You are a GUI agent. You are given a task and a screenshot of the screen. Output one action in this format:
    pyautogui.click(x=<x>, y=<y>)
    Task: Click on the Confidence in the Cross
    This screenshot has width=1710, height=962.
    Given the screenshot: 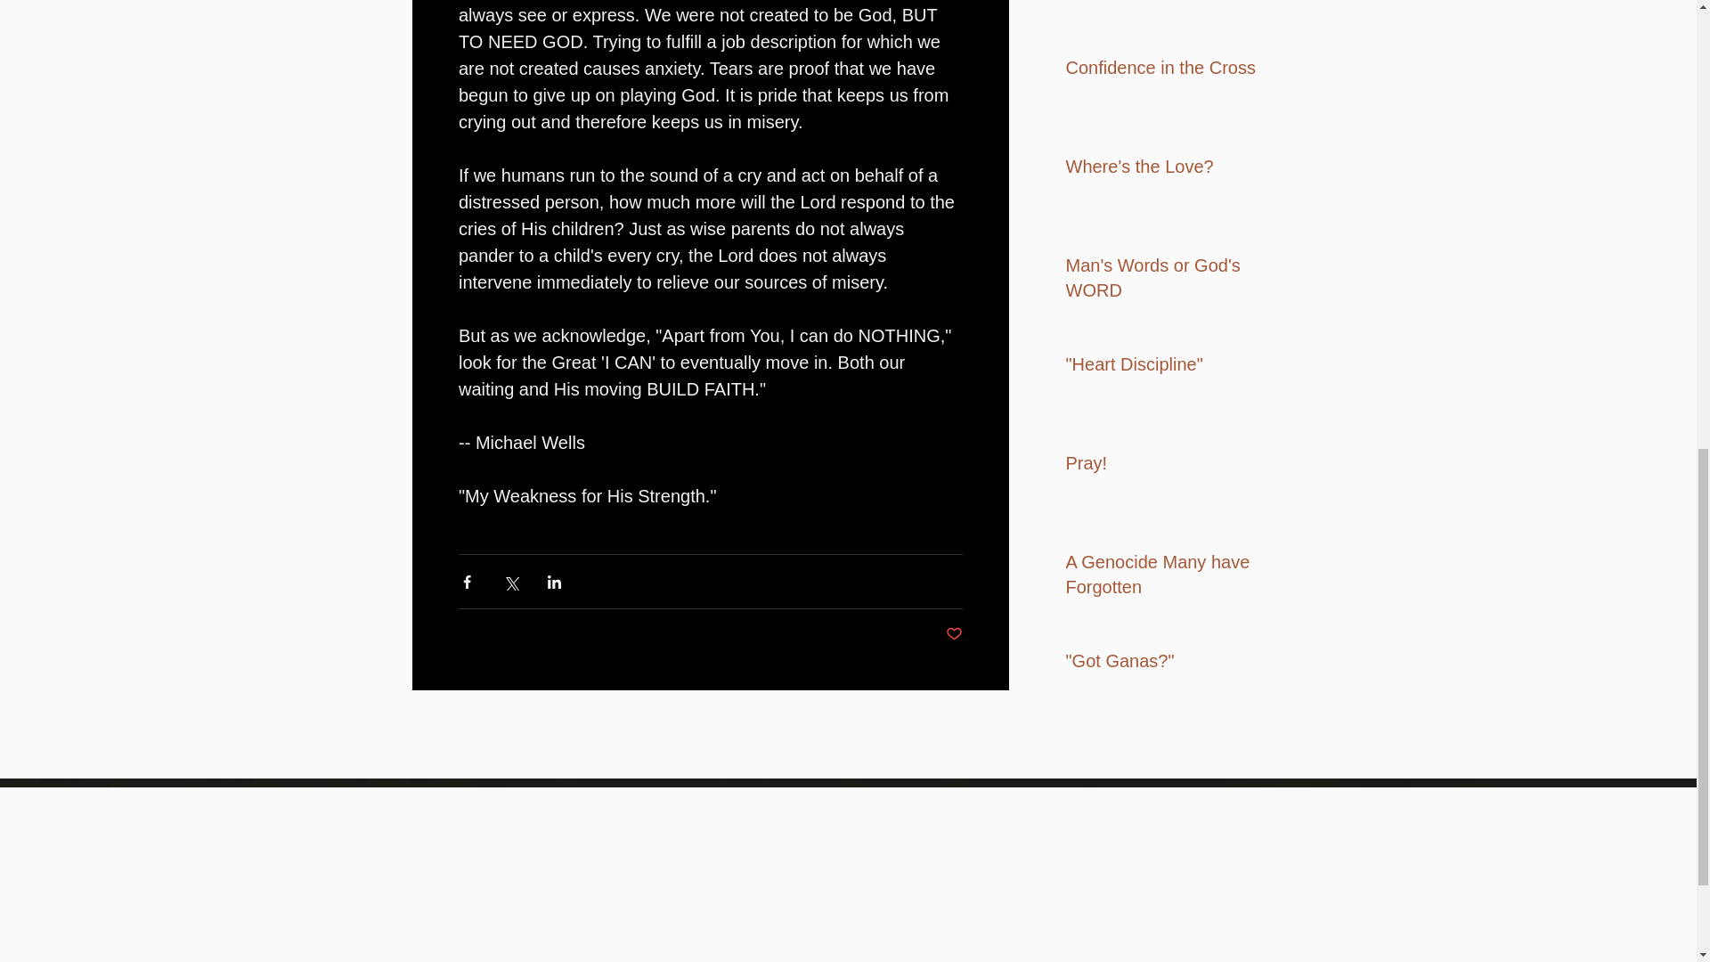 What is the action you would take?
    pyautogui.click(x=1169, y=71)
    